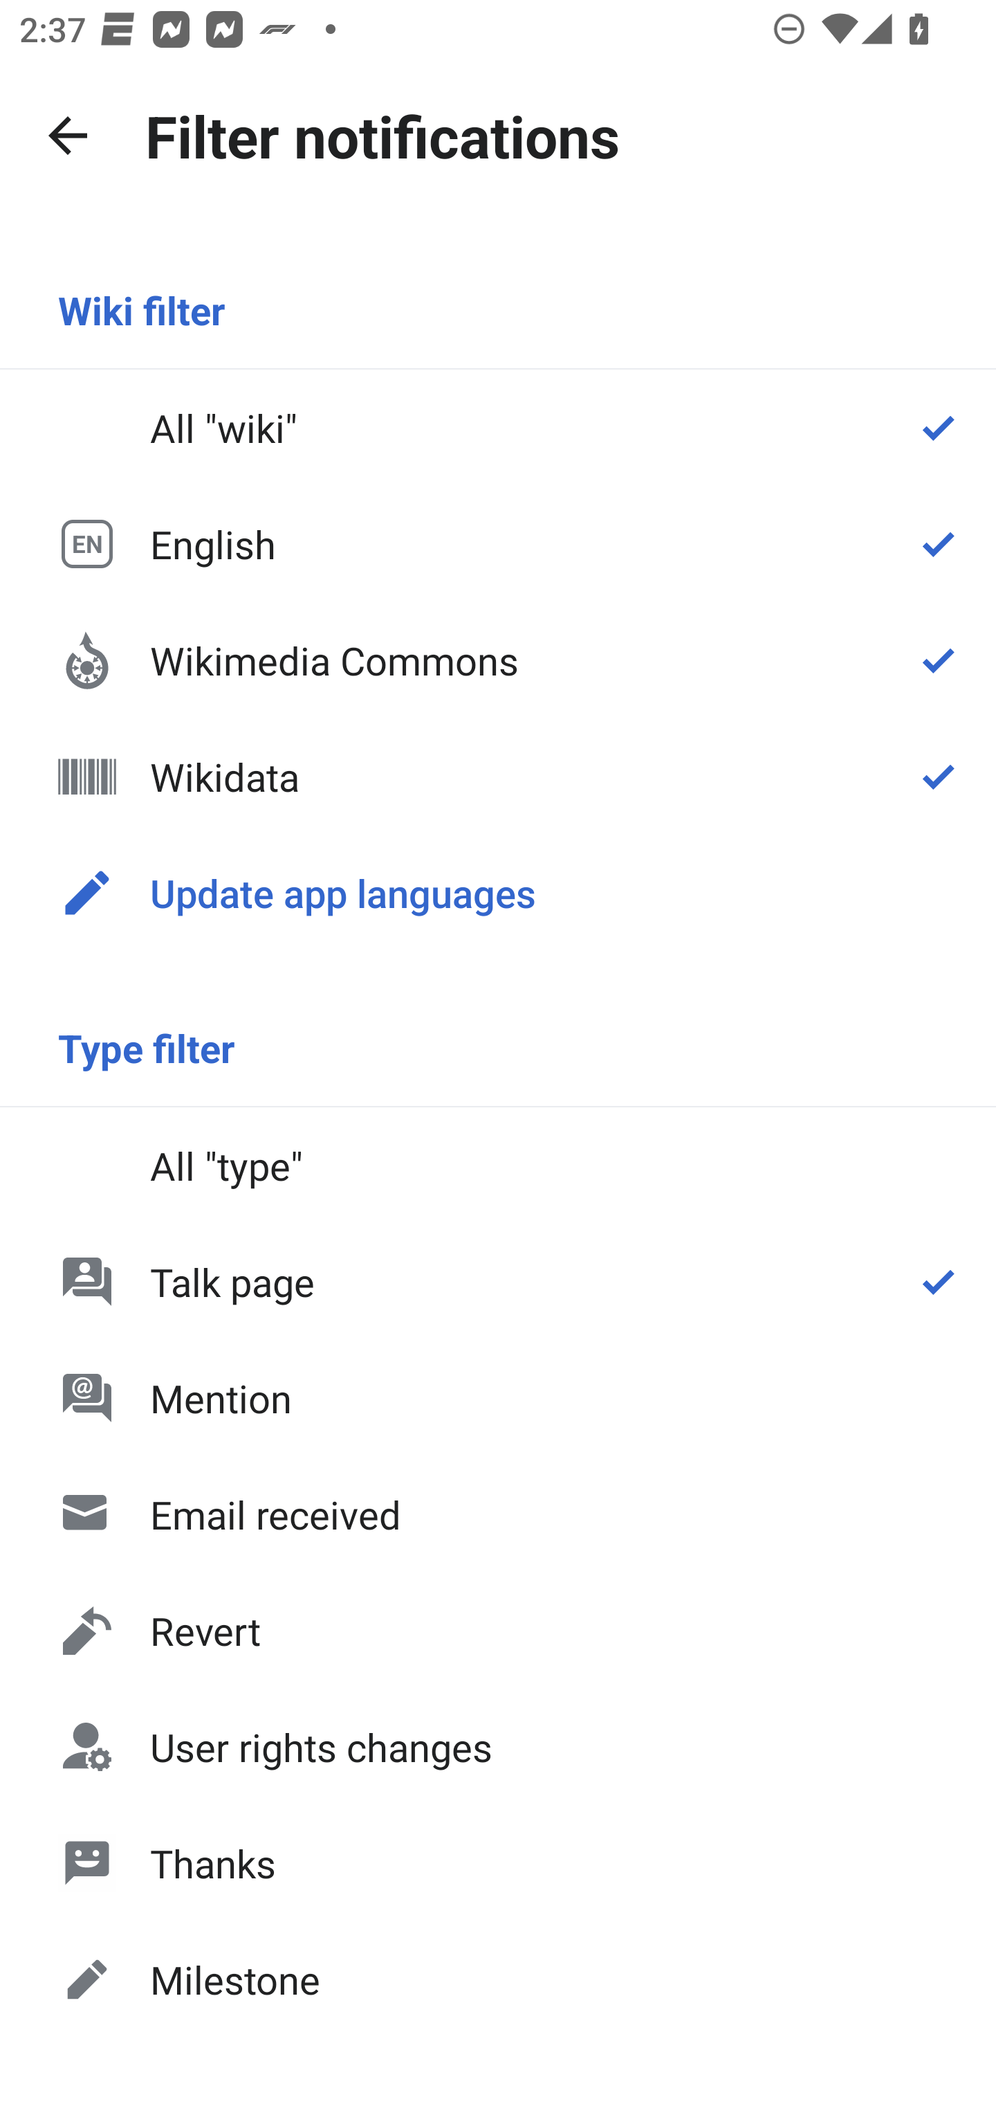 This screenshot has width=996, height=2104. Describe the element at coordinates (498, 659) in the screenshot. I see `Wikimedia Commons` at that location.